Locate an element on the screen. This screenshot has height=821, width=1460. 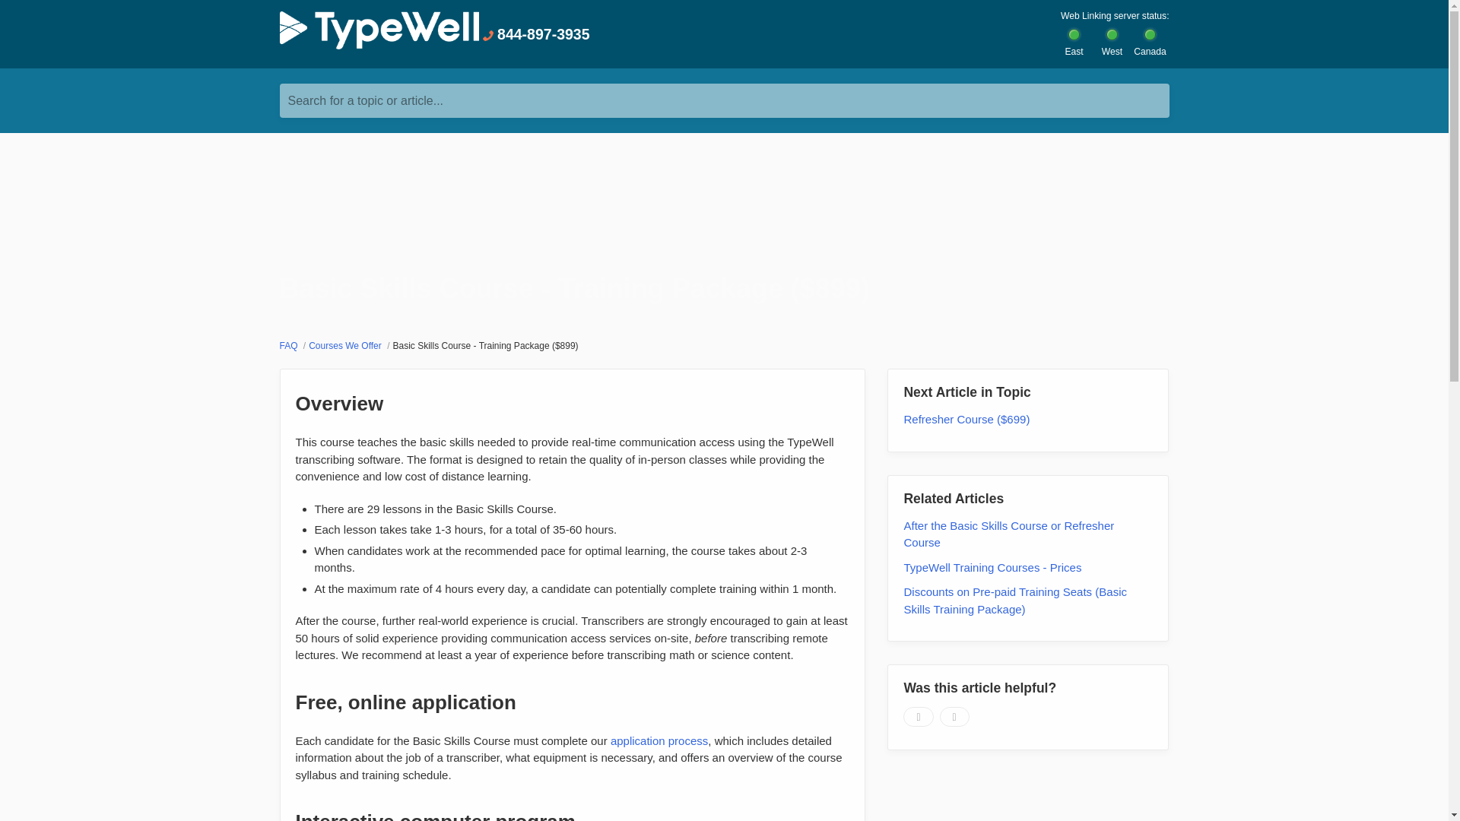
FAQ is located at coordinates (290, 346).